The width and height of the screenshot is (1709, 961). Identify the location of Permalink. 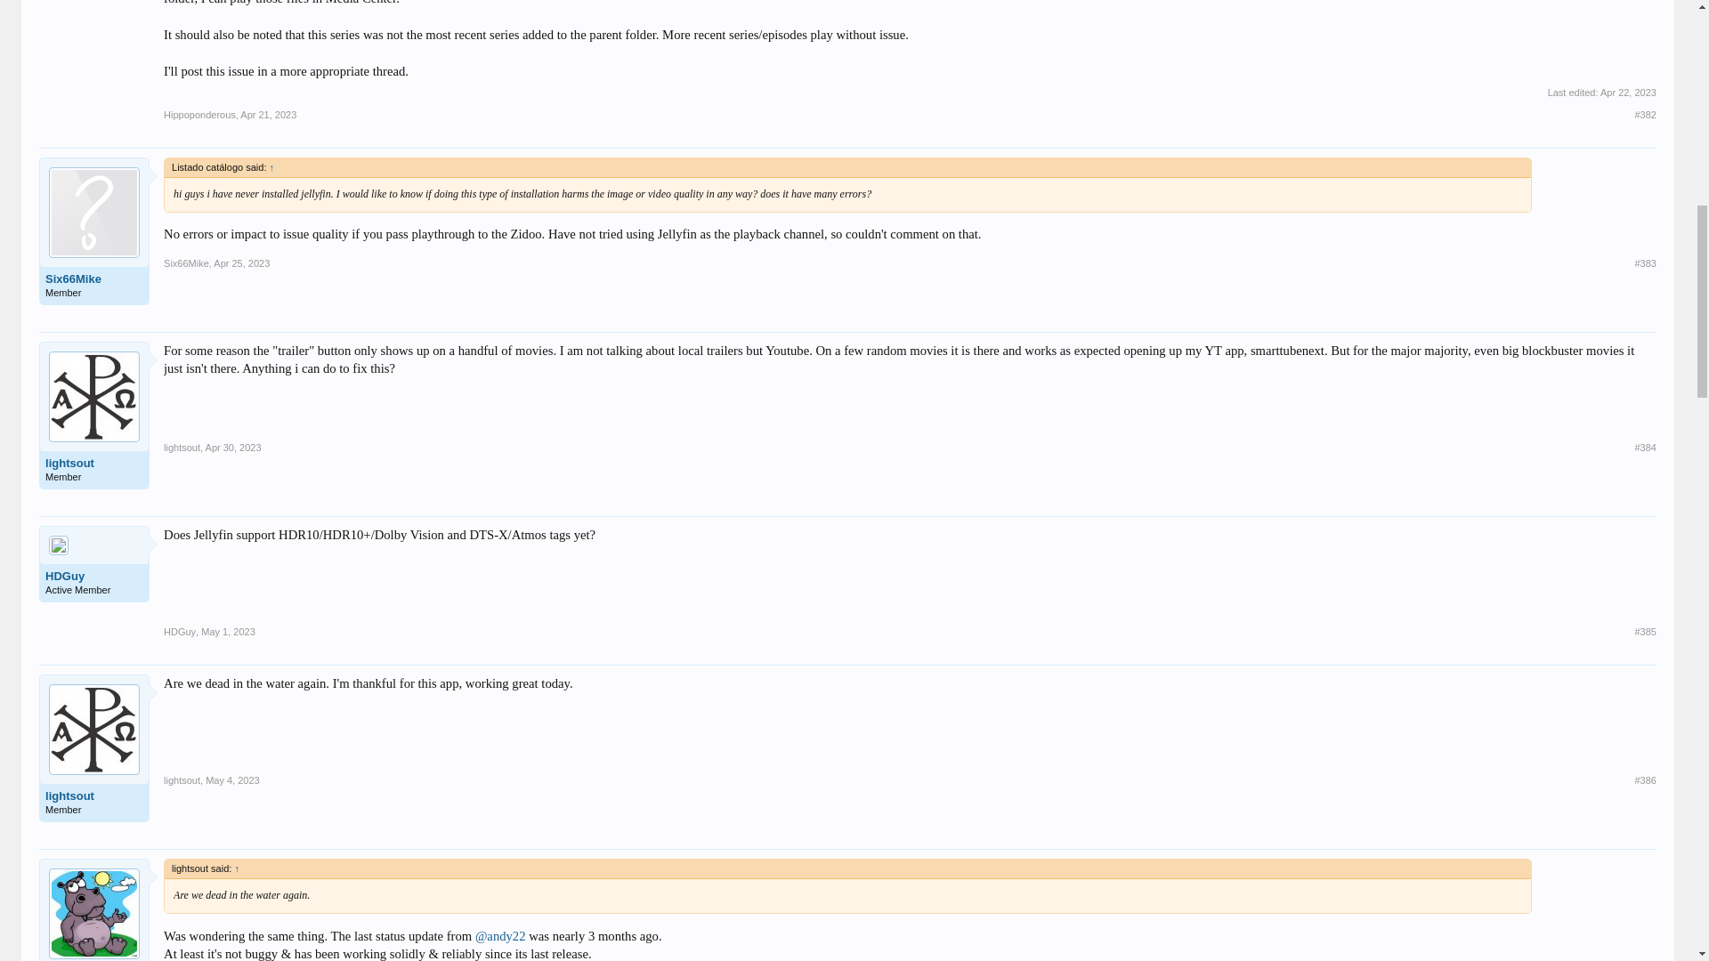
(231, 779).